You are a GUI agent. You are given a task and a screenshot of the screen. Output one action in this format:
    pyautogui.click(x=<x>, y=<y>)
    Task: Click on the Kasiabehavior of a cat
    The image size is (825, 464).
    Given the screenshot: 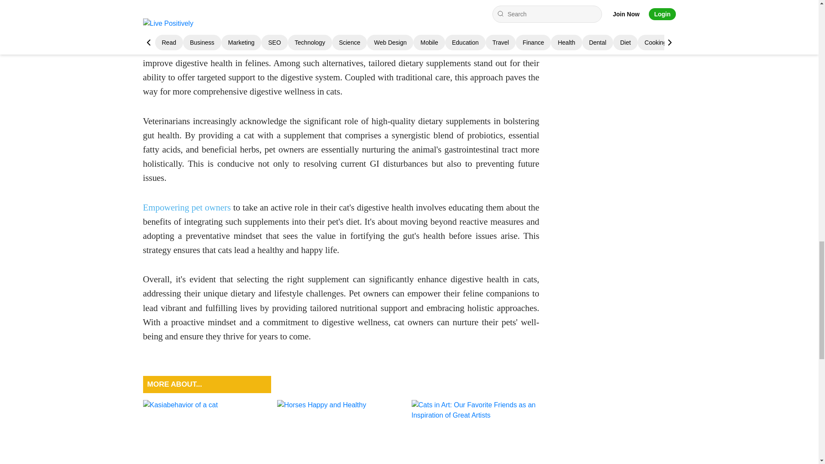 What is the action you would take?
    pyautogui.click(x=206, y=432)
    